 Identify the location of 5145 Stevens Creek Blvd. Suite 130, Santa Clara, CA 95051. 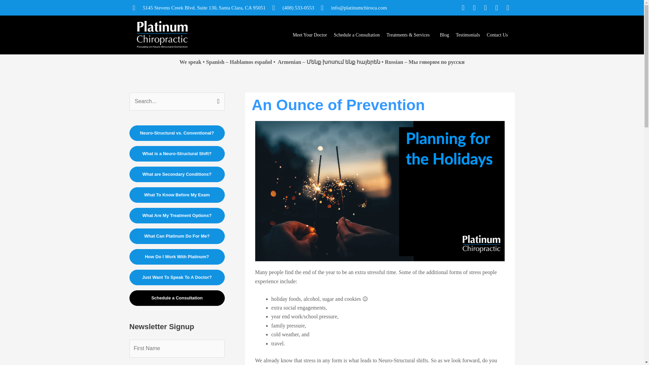
(199, 7).